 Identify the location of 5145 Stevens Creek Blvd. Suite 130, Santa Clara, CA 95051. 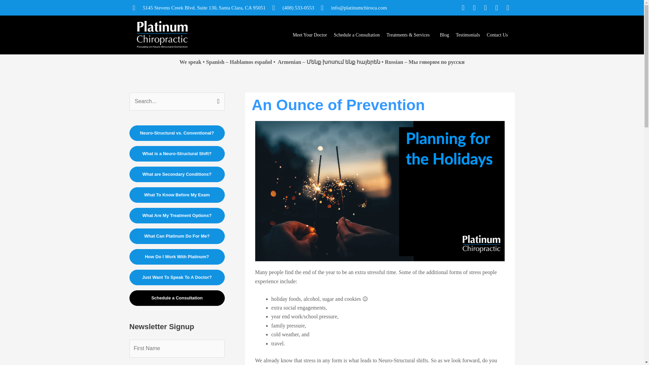
(199, 7).